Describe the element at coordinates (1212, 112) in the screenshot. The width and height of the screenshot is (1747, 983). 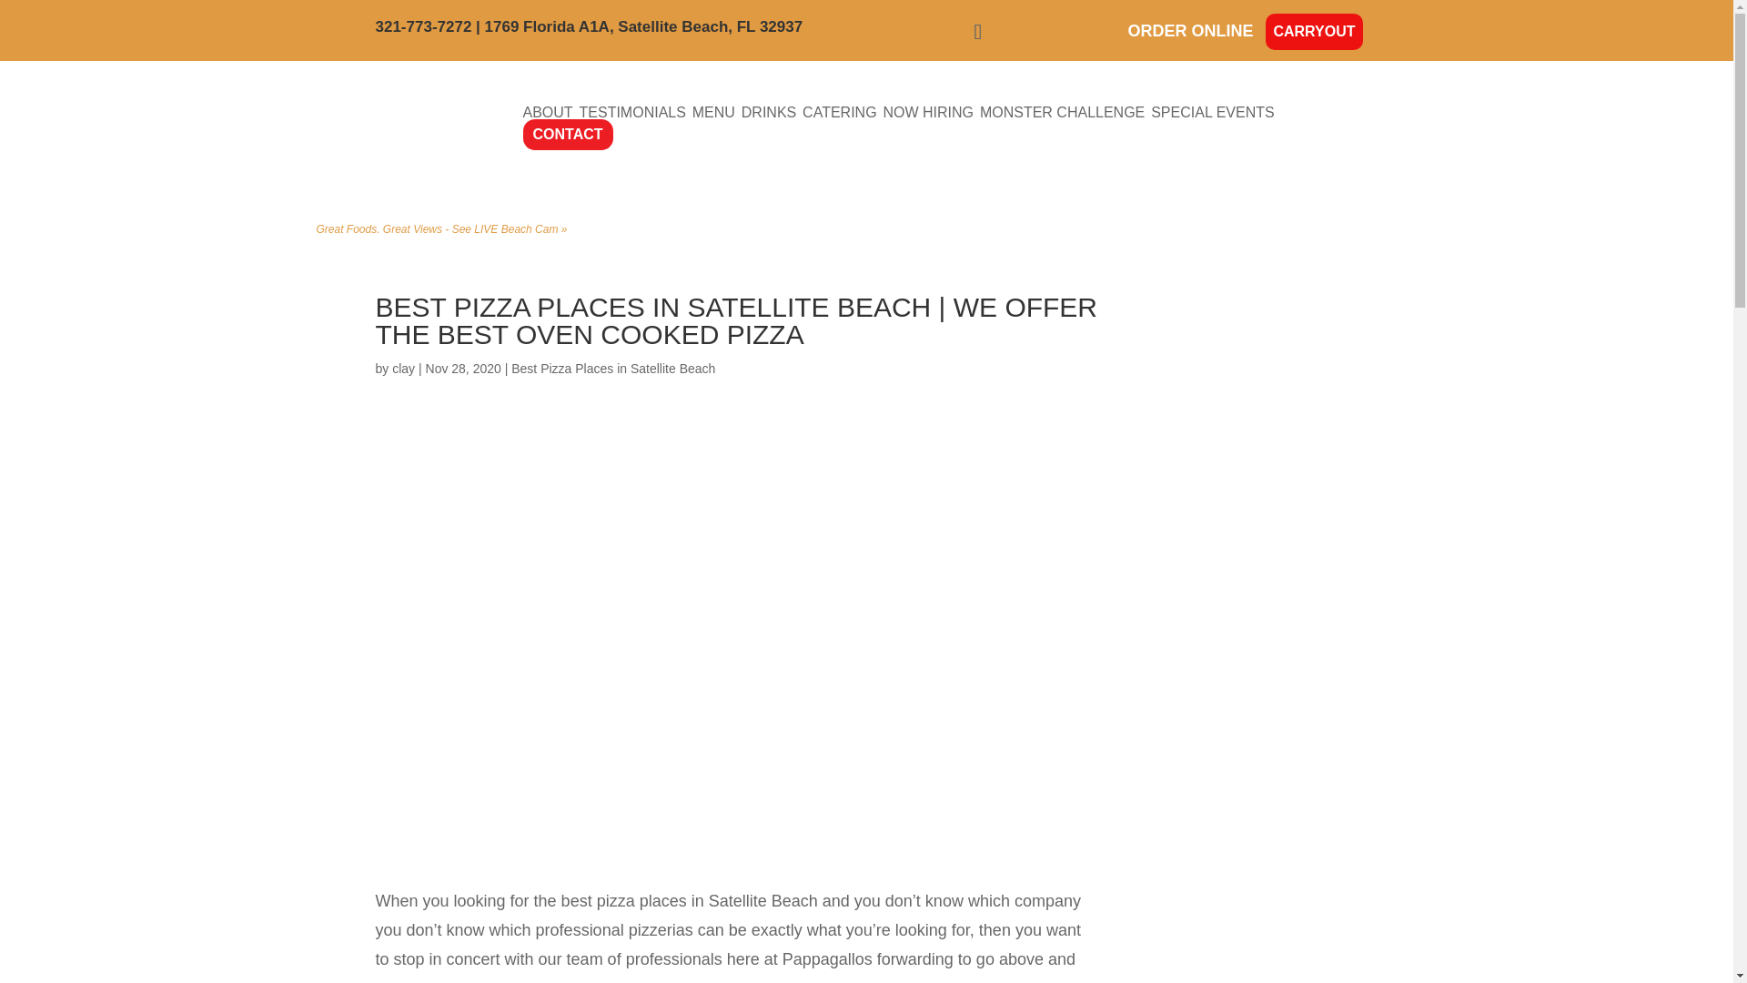
I see `SPECIAL EVENTS` at that location.